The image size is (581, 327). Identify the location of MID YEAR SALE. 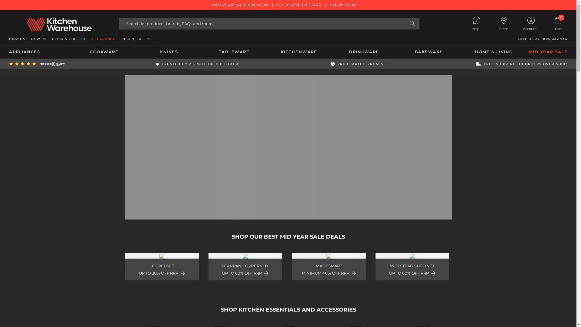
(548, 52).